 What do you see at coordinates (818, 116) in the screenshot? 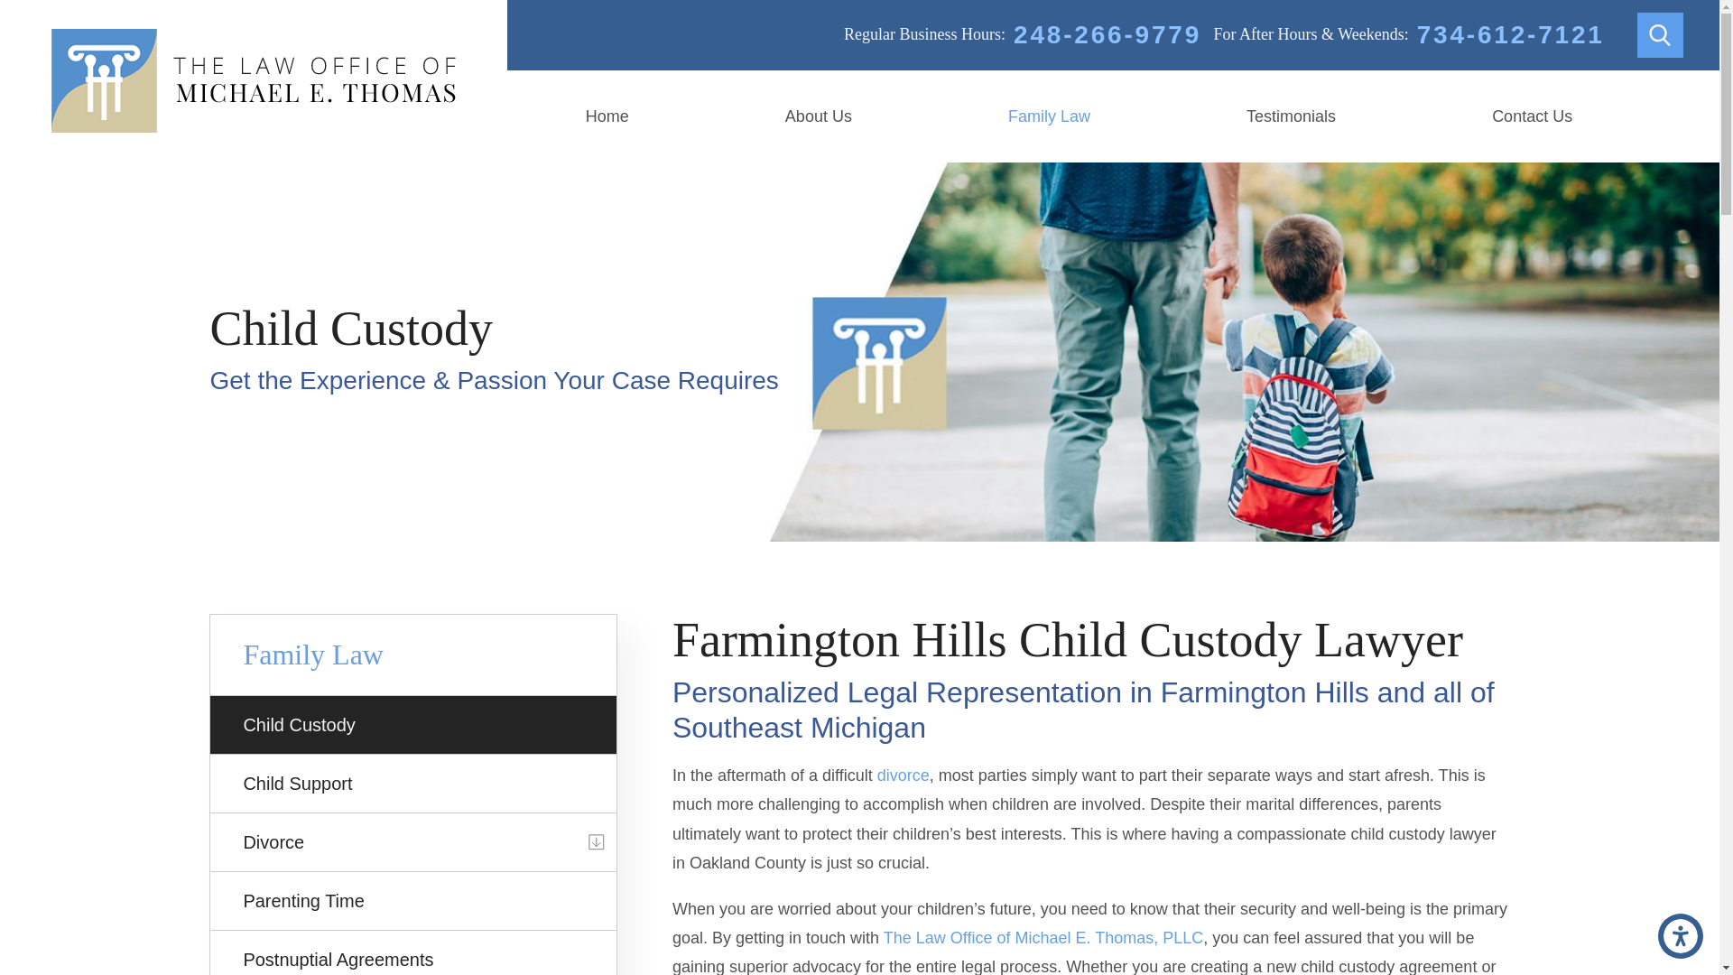
I see `About Us` at bounding box center [818, 116].